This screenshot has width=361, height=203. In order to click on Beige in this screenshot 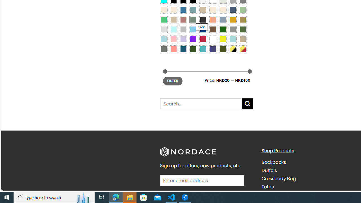, I will do `click(164, 9)`.